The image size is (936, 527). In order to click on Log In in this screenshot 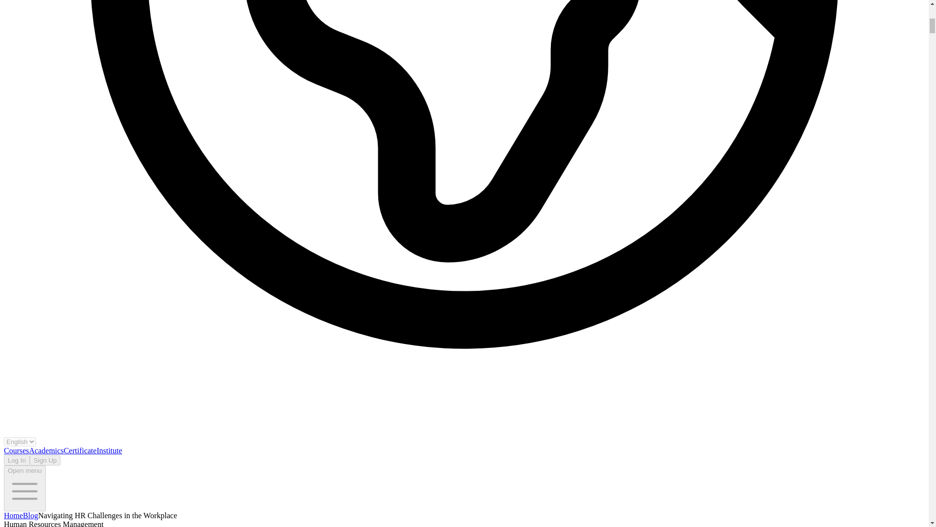, I will do `click(17, 460)`.